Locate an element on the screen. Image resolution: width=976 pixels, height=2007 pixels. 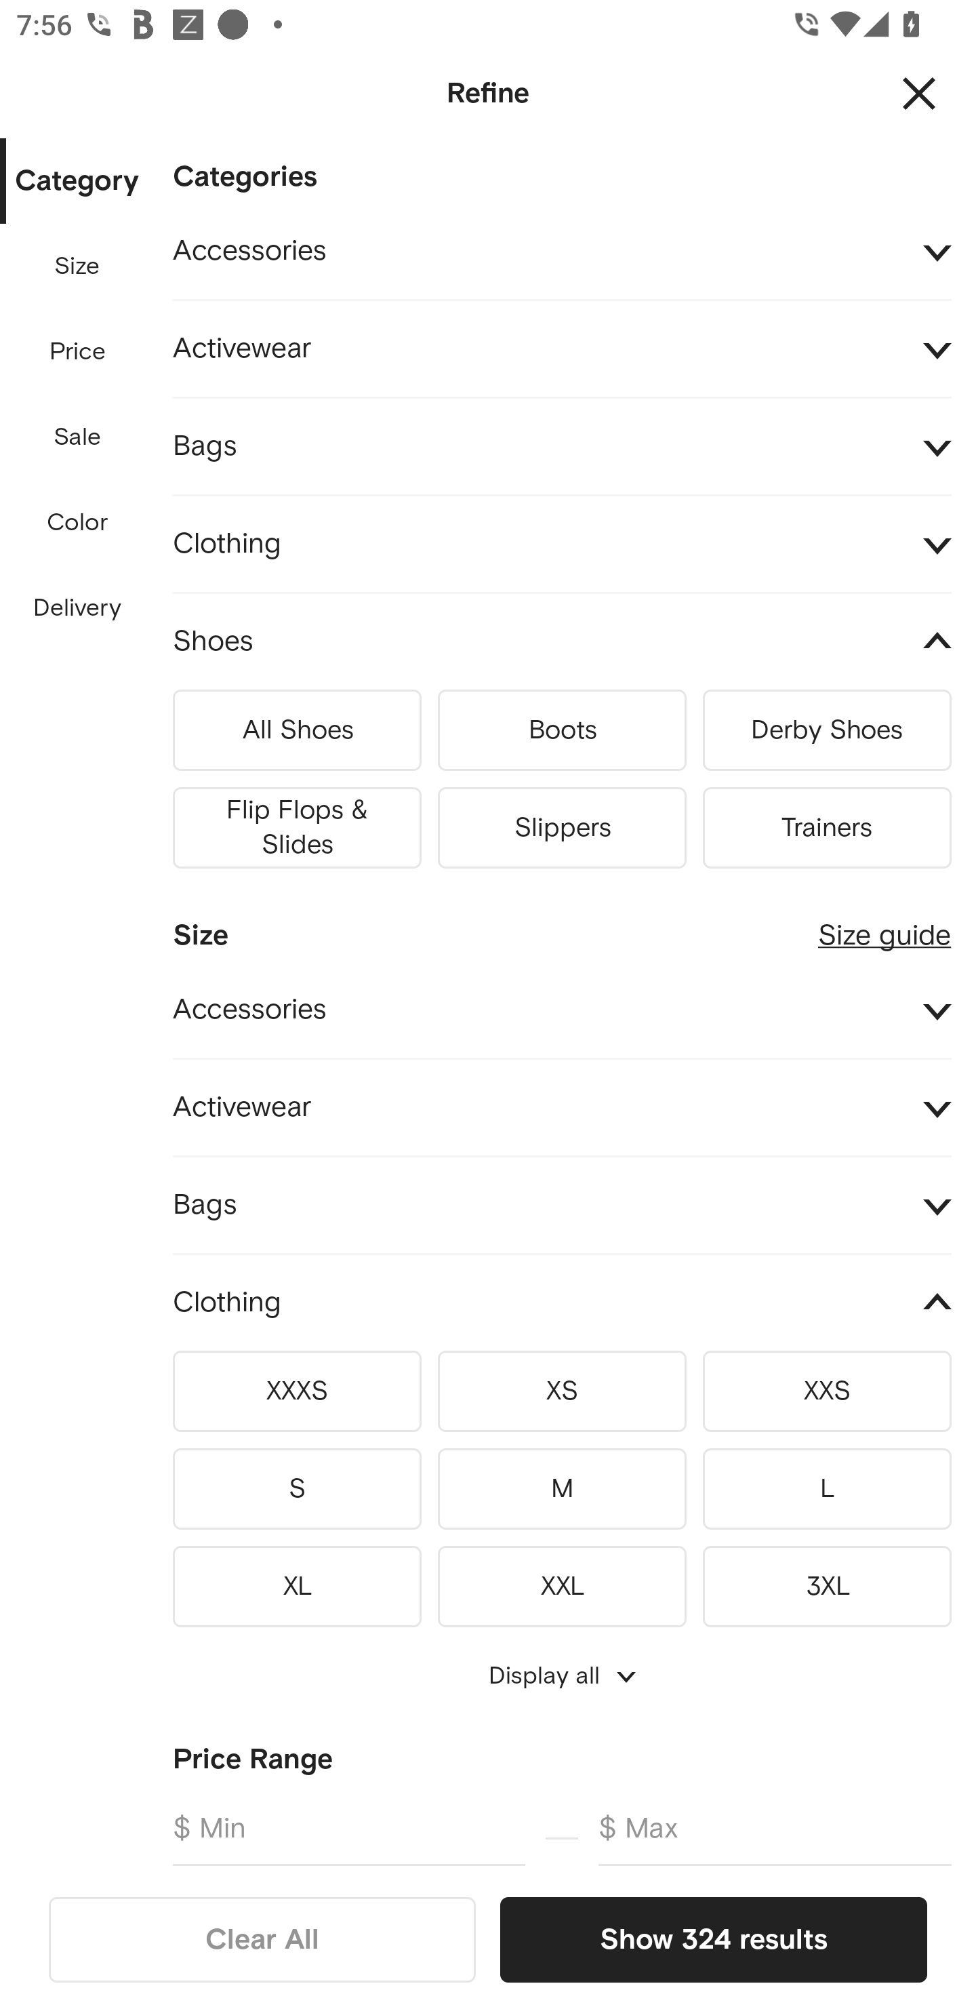
XXL is located at coordinates (562, 1583).